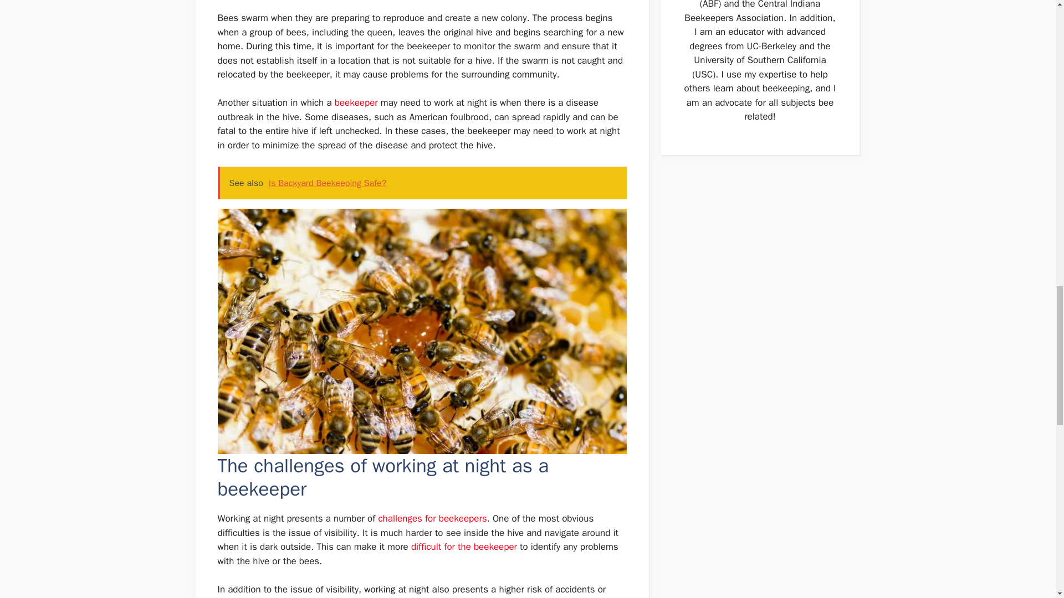  What do you see at coordinates (356, 102) in the screenshot?
I see `beekeeper` at bounding box center [356, 102].